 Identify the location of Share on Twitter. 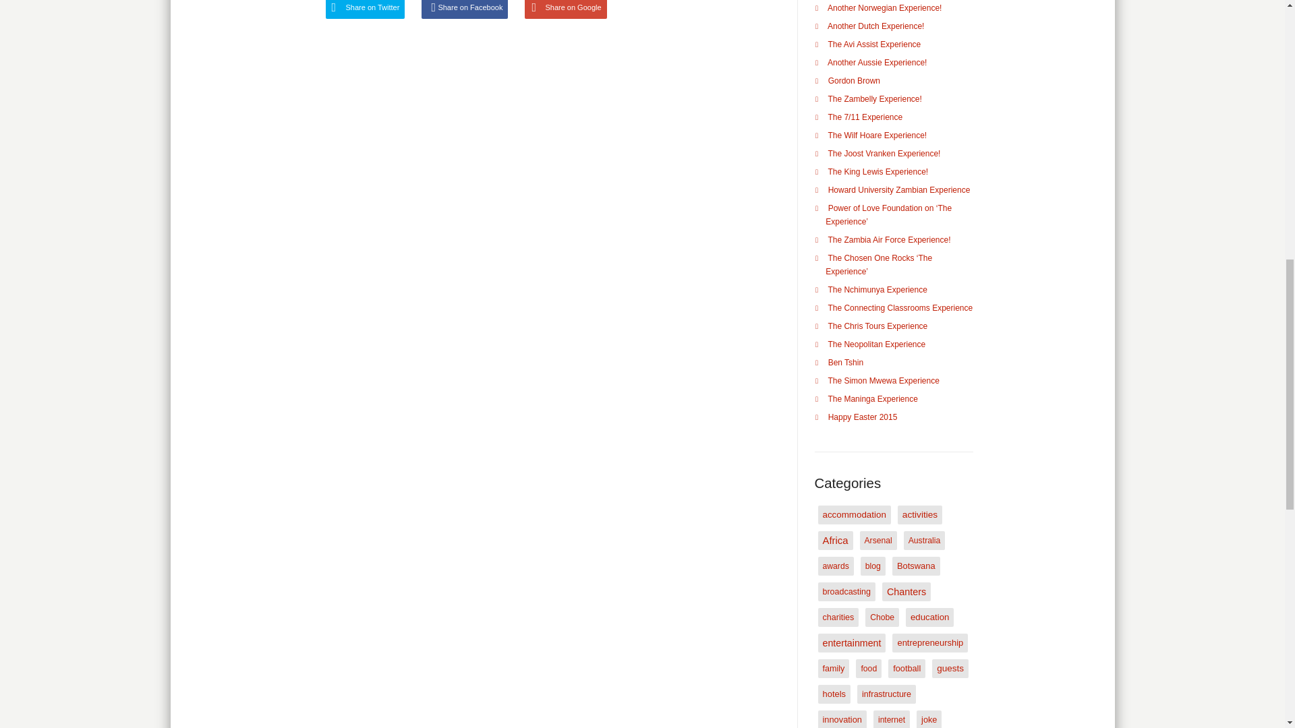
(364, 9).